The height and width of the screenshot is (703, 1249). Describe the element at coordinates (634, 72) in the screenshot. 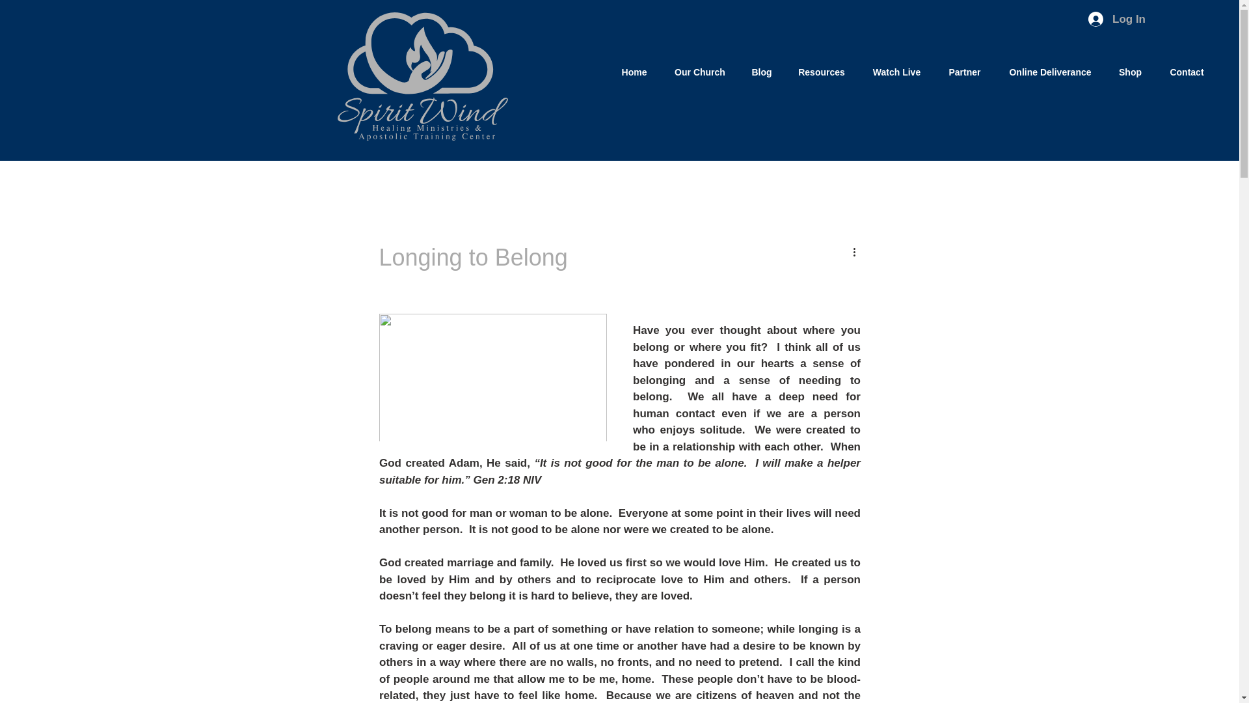

I see `Home` at that location.